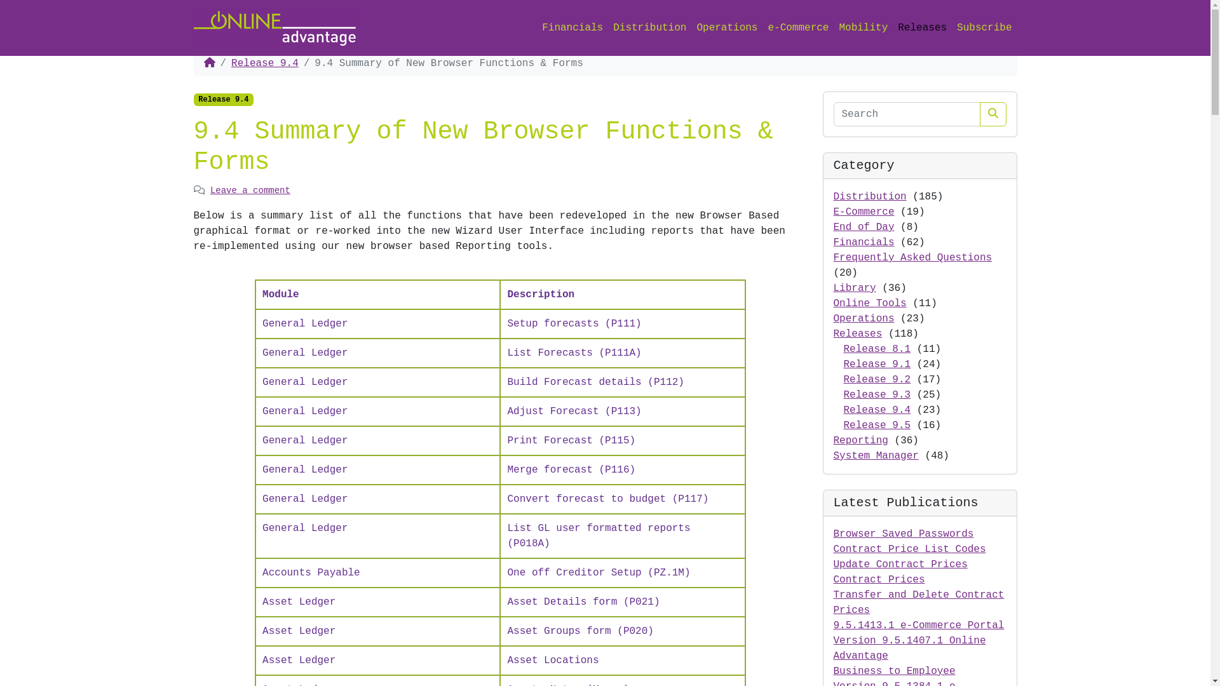  I want to click on Business to Employee, so click(895, 671).